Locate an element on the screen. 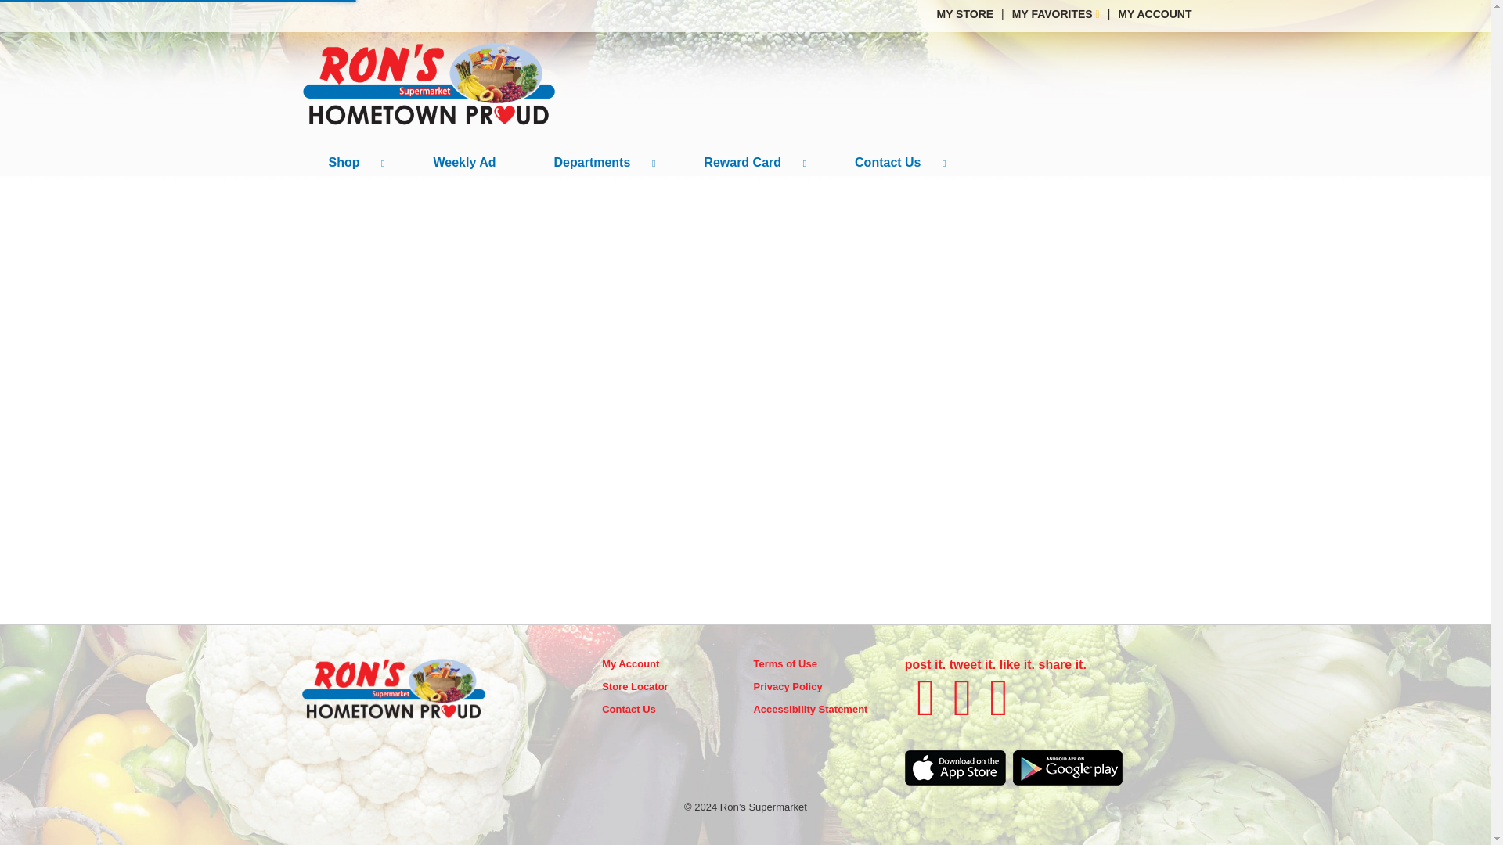 The width and height of the screenshot is (1503, 845). Privacy Policy is located at coordinates (788, 686).